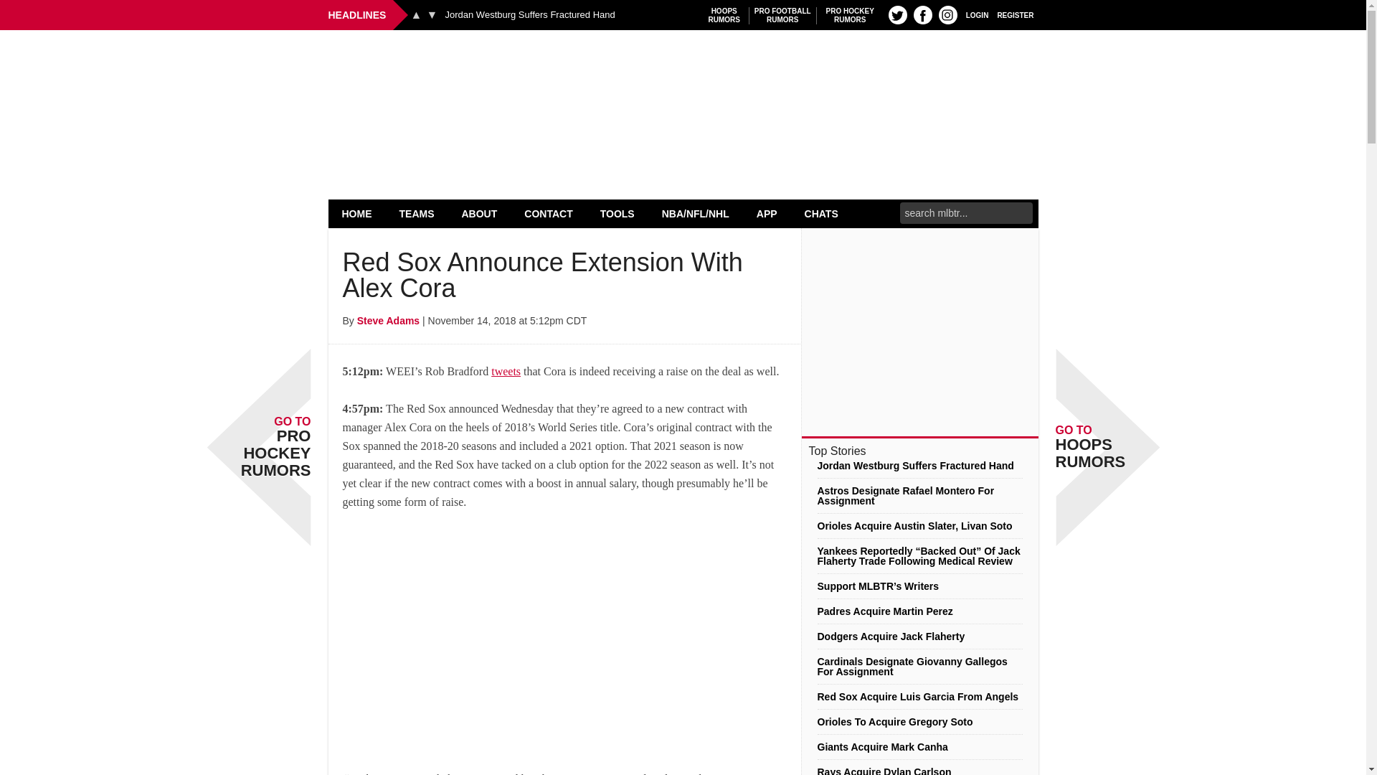 This screenshot has height=775, width=1377. Describe the element at coordinates (922, 14) in the screenshot. I see `Instagram profile` at that location.